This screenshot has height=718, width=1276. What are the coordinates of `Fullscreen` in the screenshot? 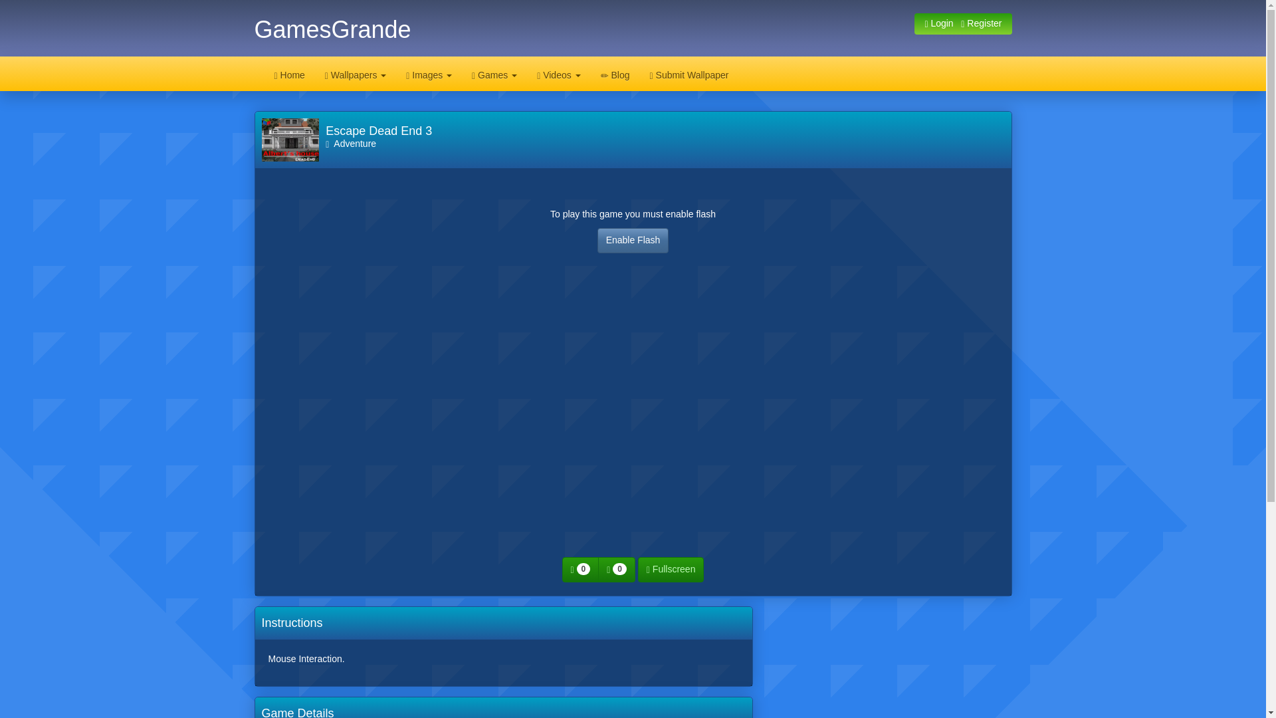 It's located at (671, 569).